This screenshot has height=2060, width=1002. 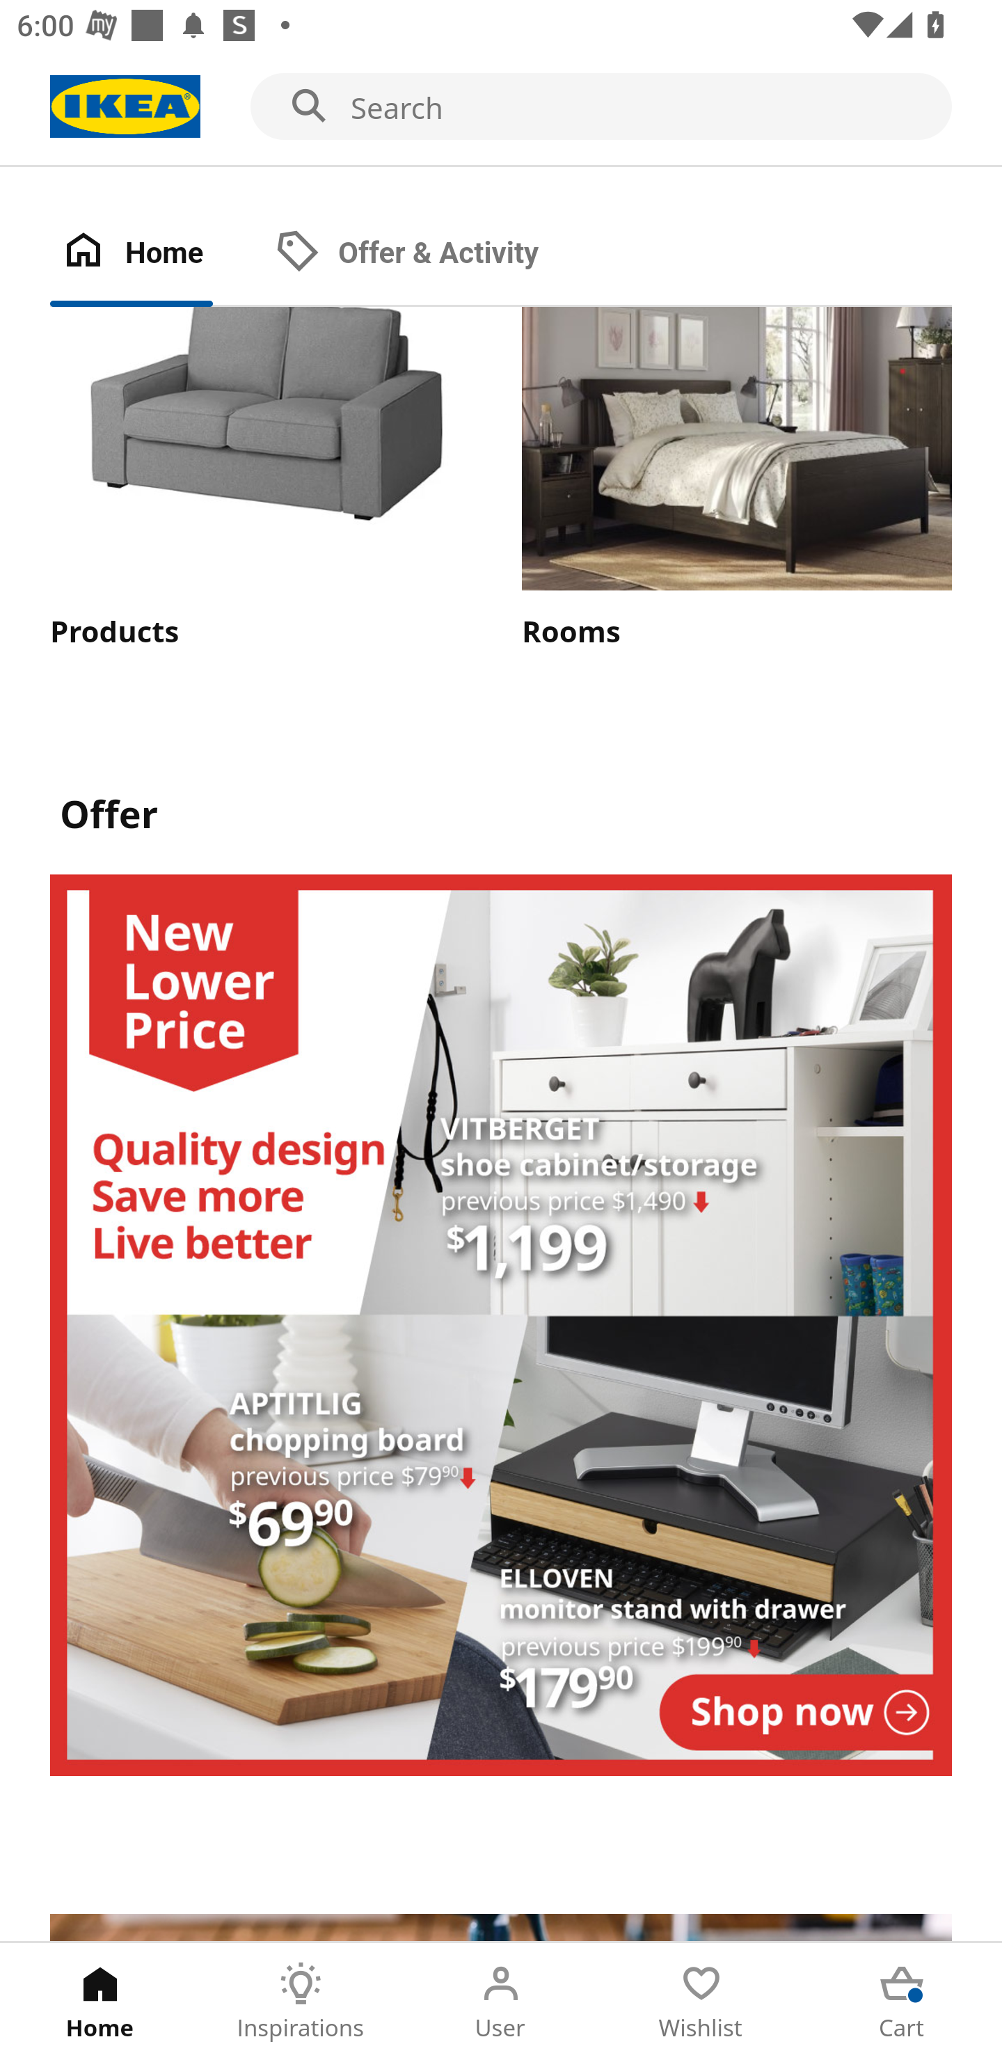 I want to click on User
Tab 3 of 5, so click(x=501, y=2002).